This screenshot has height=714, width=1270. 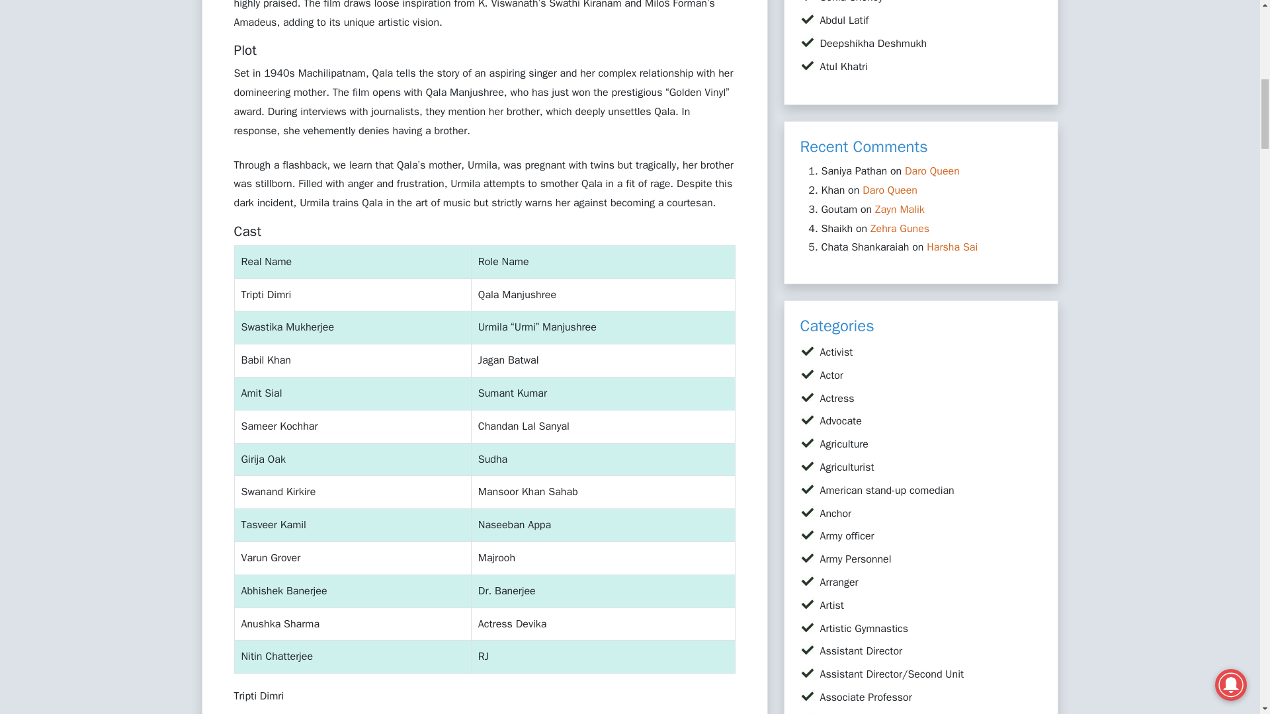 What do you see at coordinates (844, 20) in the screenshot?
I see `Abdul Latif` at bounding box center [844, 20].